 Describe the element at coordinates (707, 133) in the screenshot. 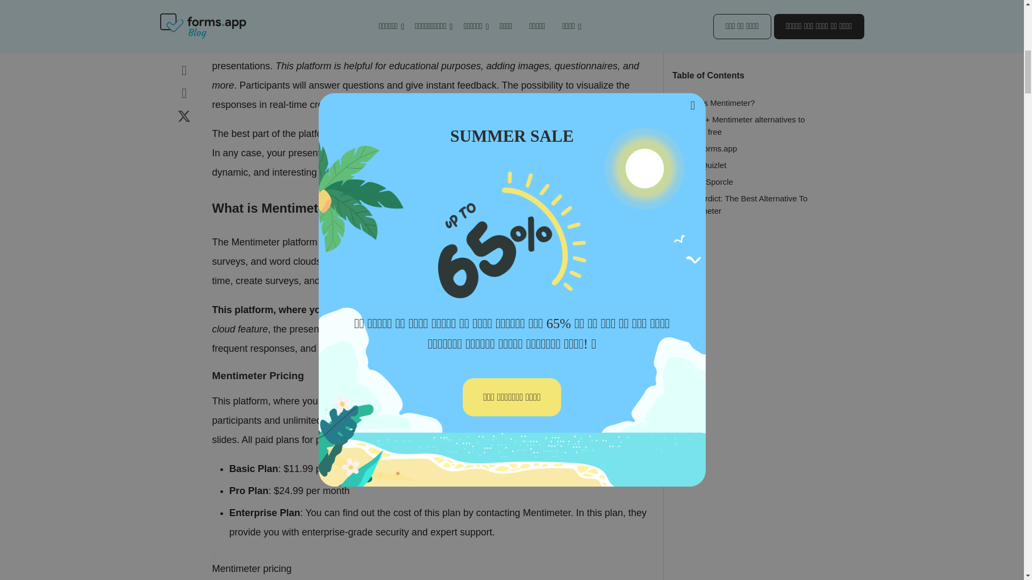

I see `5 - Quizlet` at that location.